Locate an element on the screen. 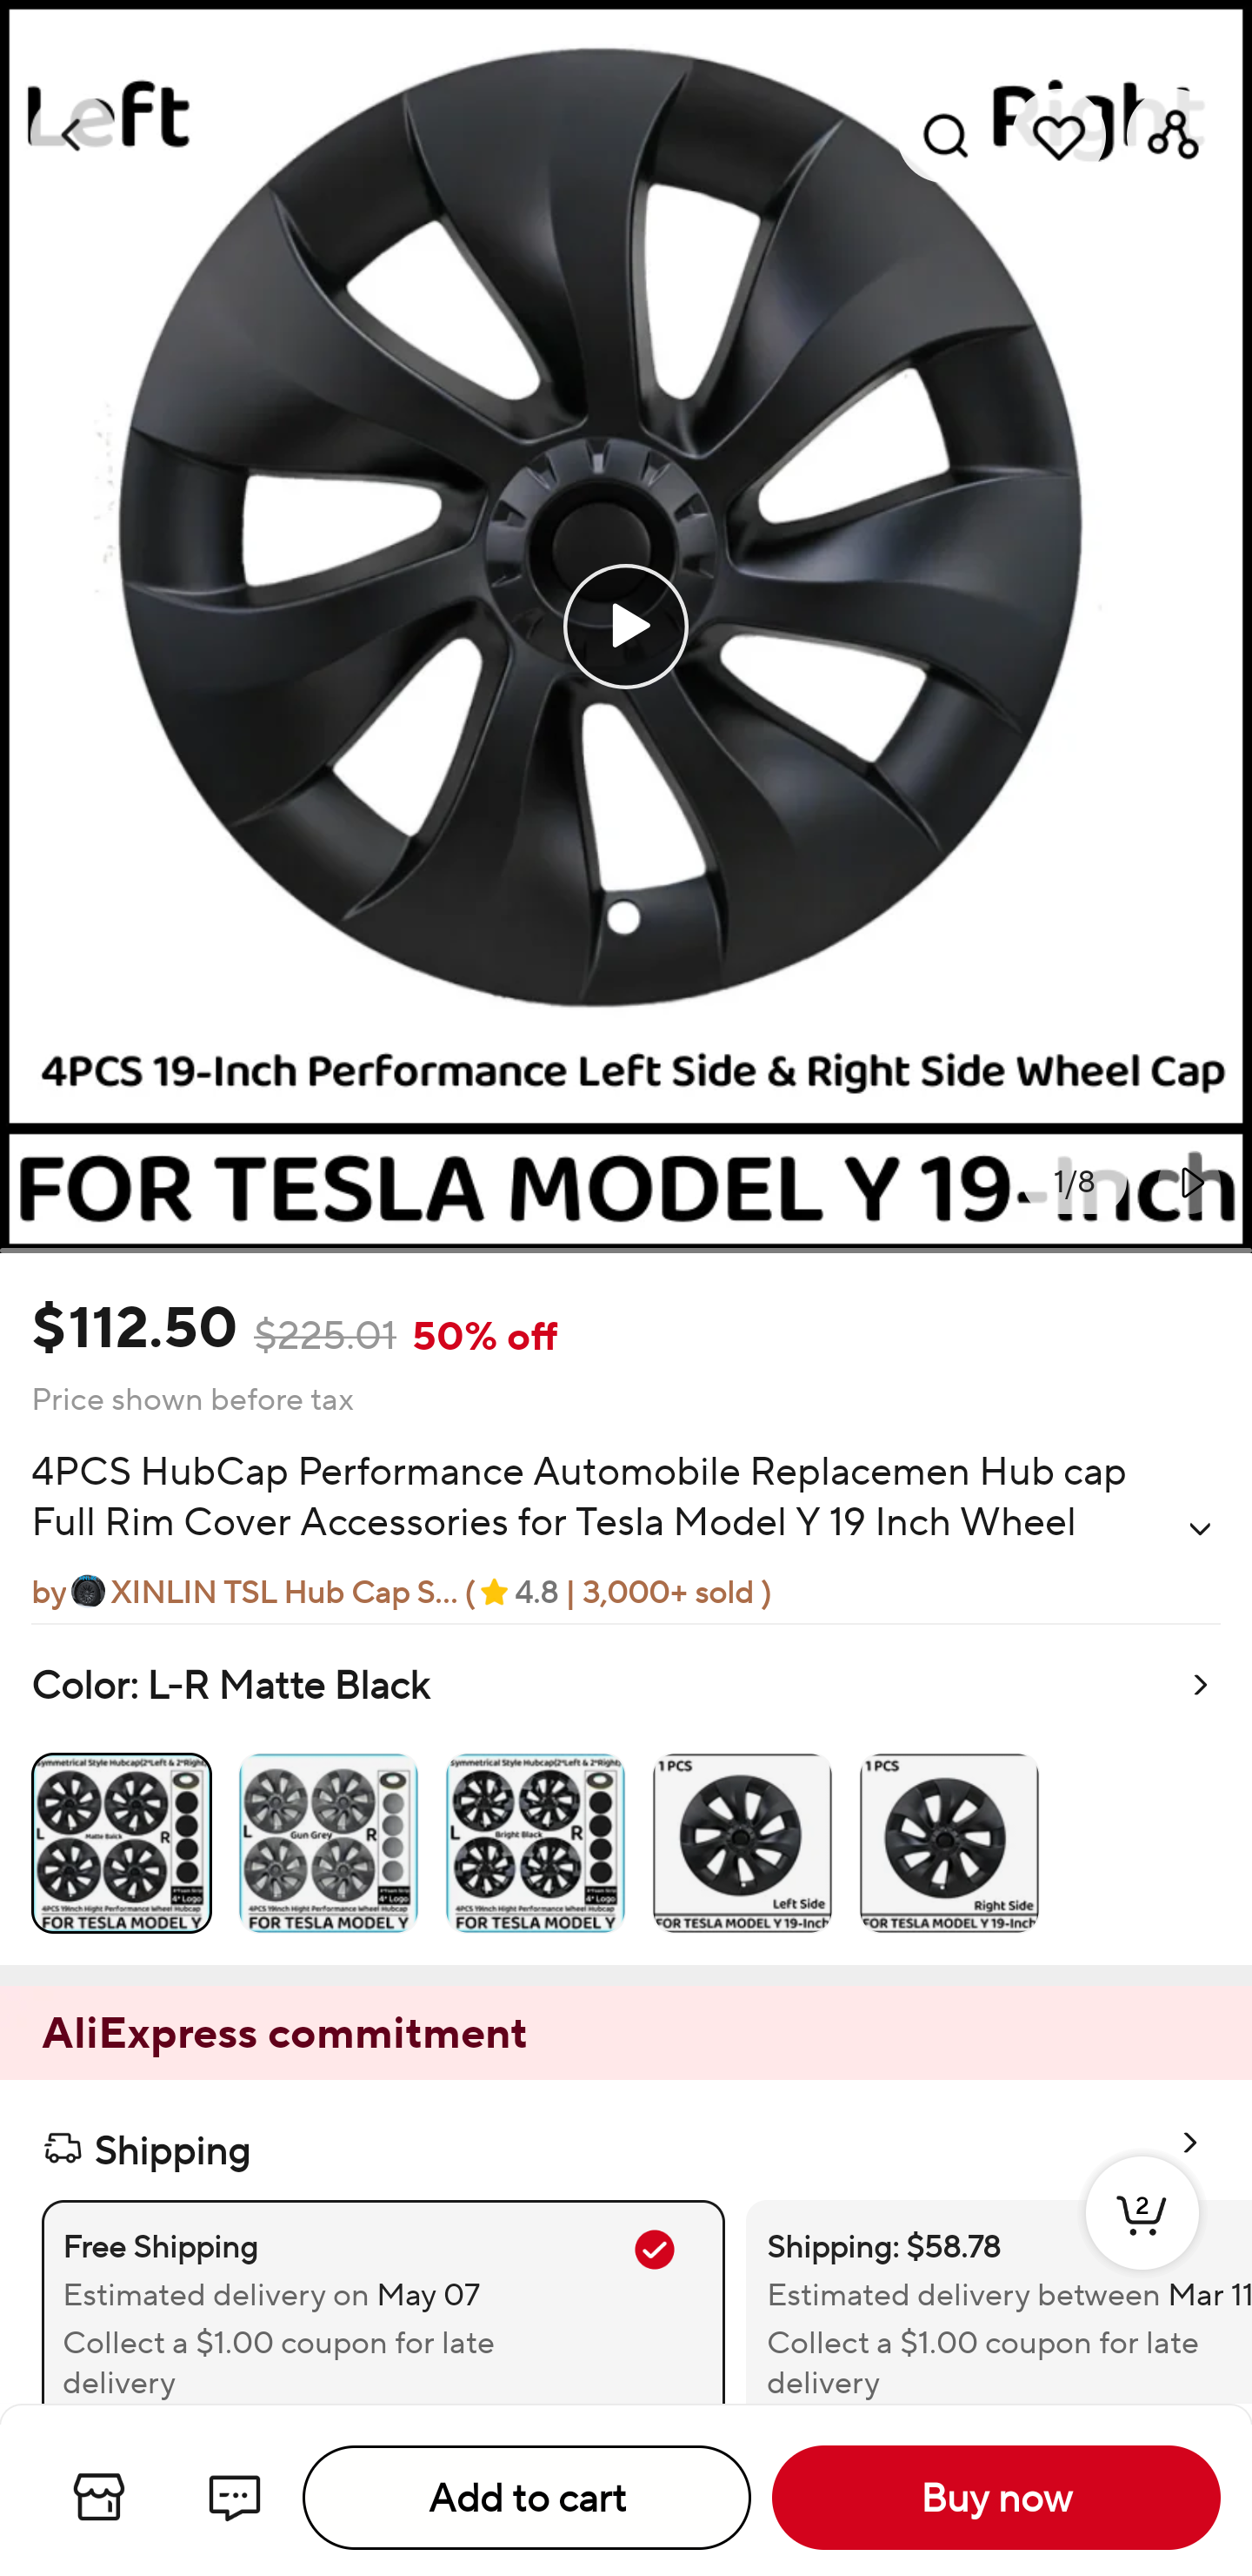 This screenshot has height=2576, width=1252.  is located at coordinates (1200, 1528).